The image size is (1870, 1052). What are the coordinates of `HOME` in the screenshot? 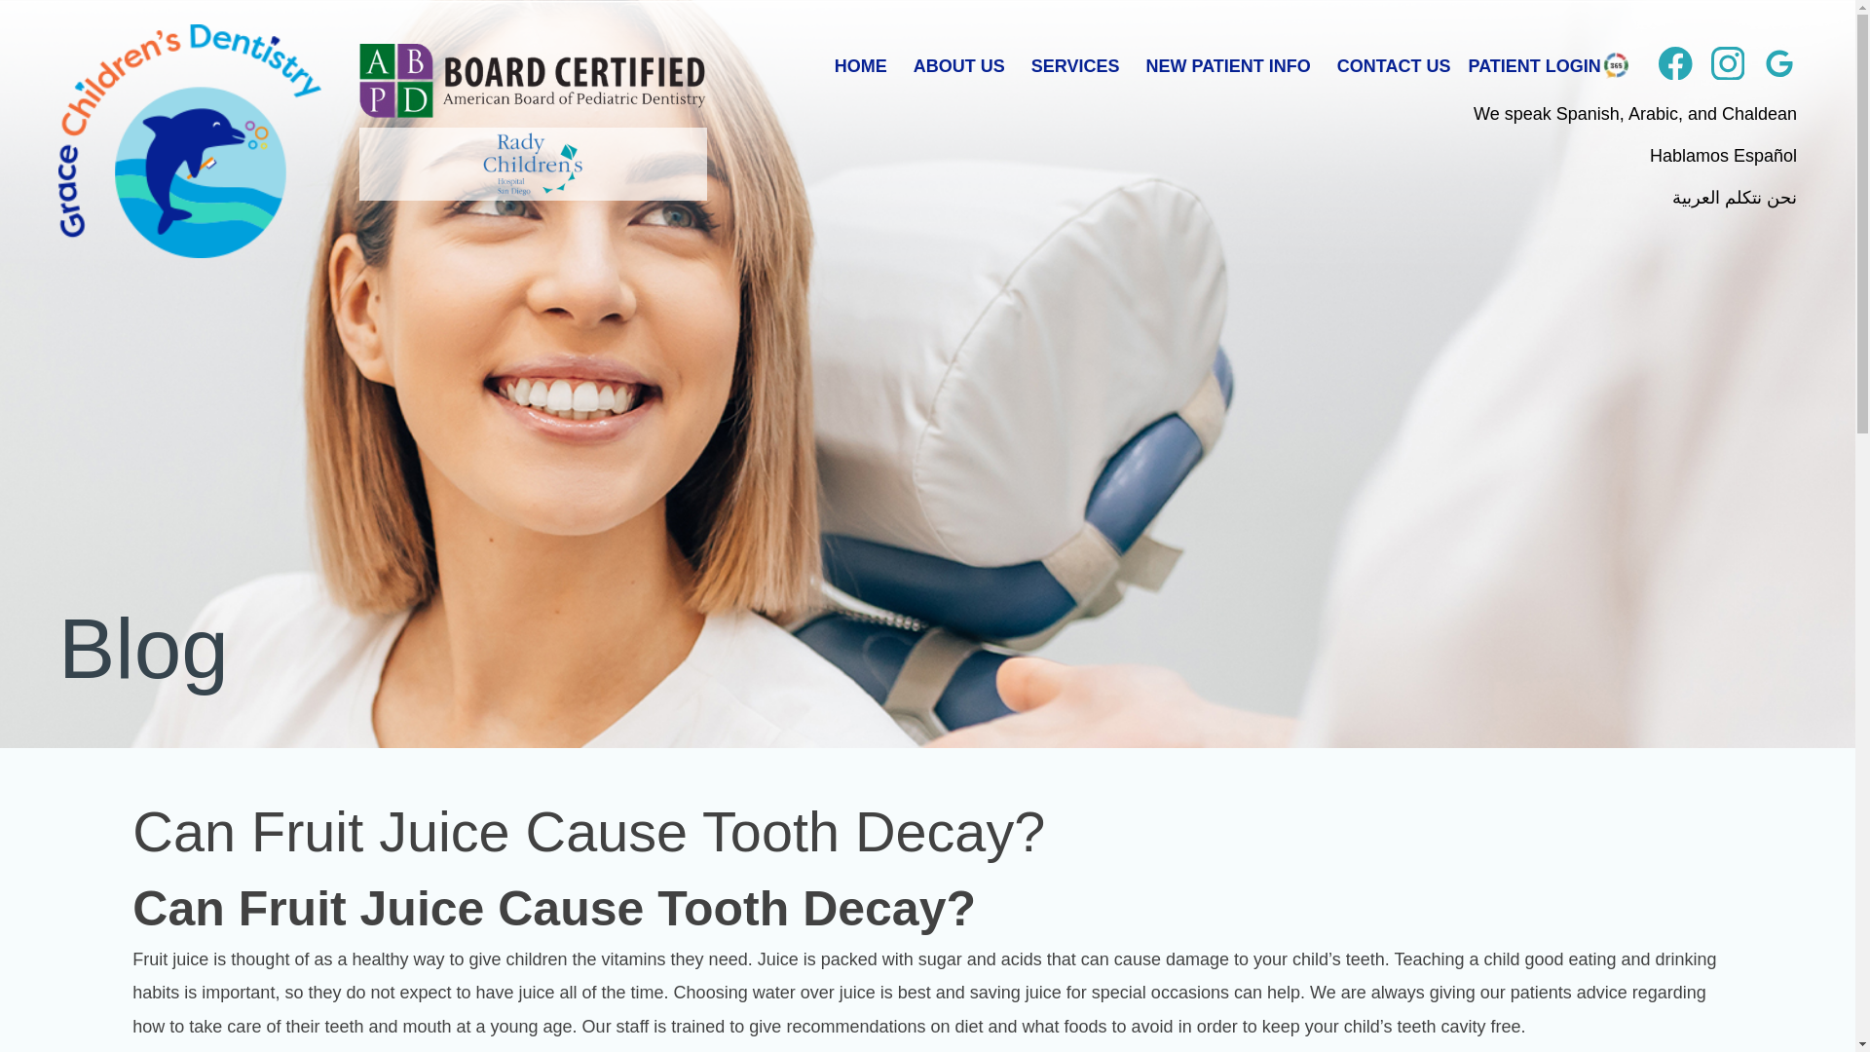 It's located at (860, 66).